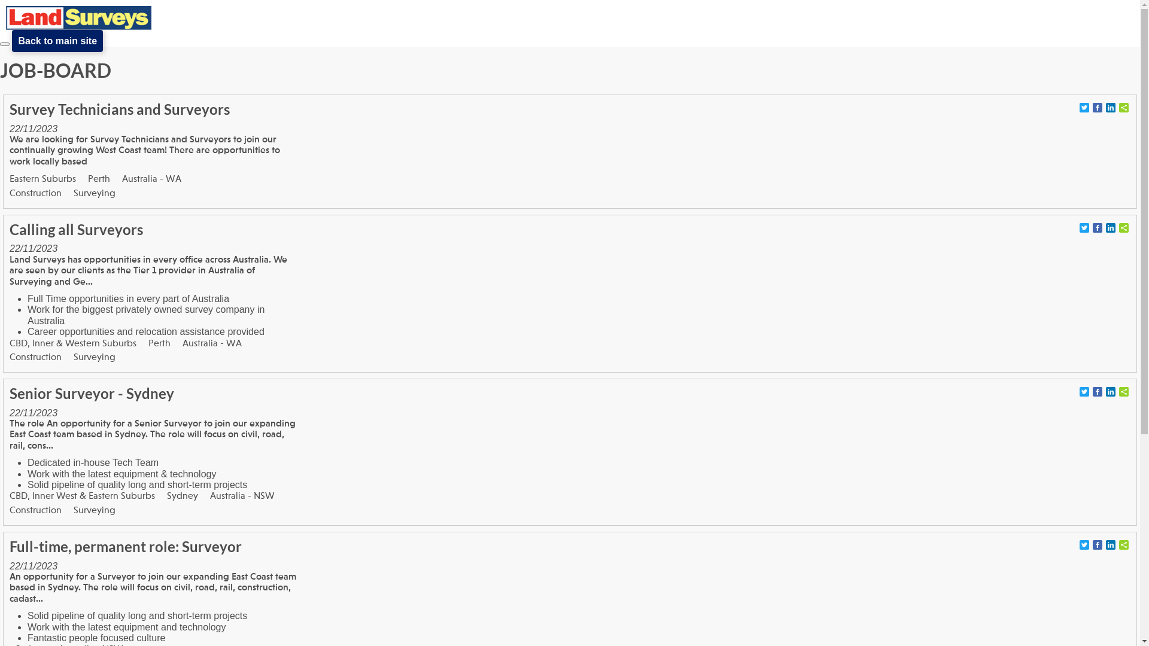 The width and height of the screenshot is (1149, 646). What do you see at coordinates (43, 179) in the screenshot?
I see `Eastern Suburbs` at bounding box center [43, 179].